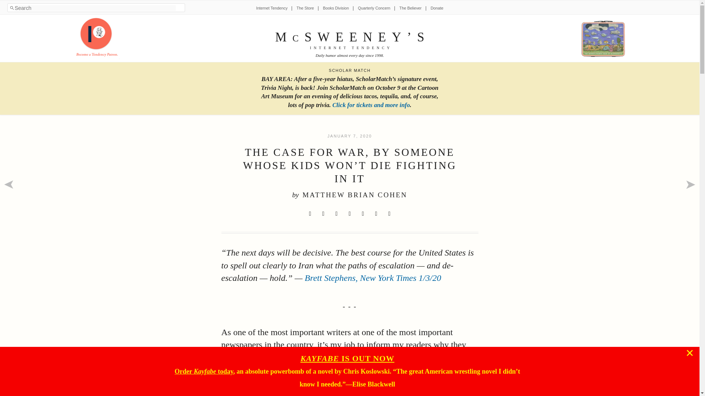 This screenshot has width=705, height=396. Describe the element at coordinates (272, 8) in the screenshot. I see `Internet Tendency` at that location.